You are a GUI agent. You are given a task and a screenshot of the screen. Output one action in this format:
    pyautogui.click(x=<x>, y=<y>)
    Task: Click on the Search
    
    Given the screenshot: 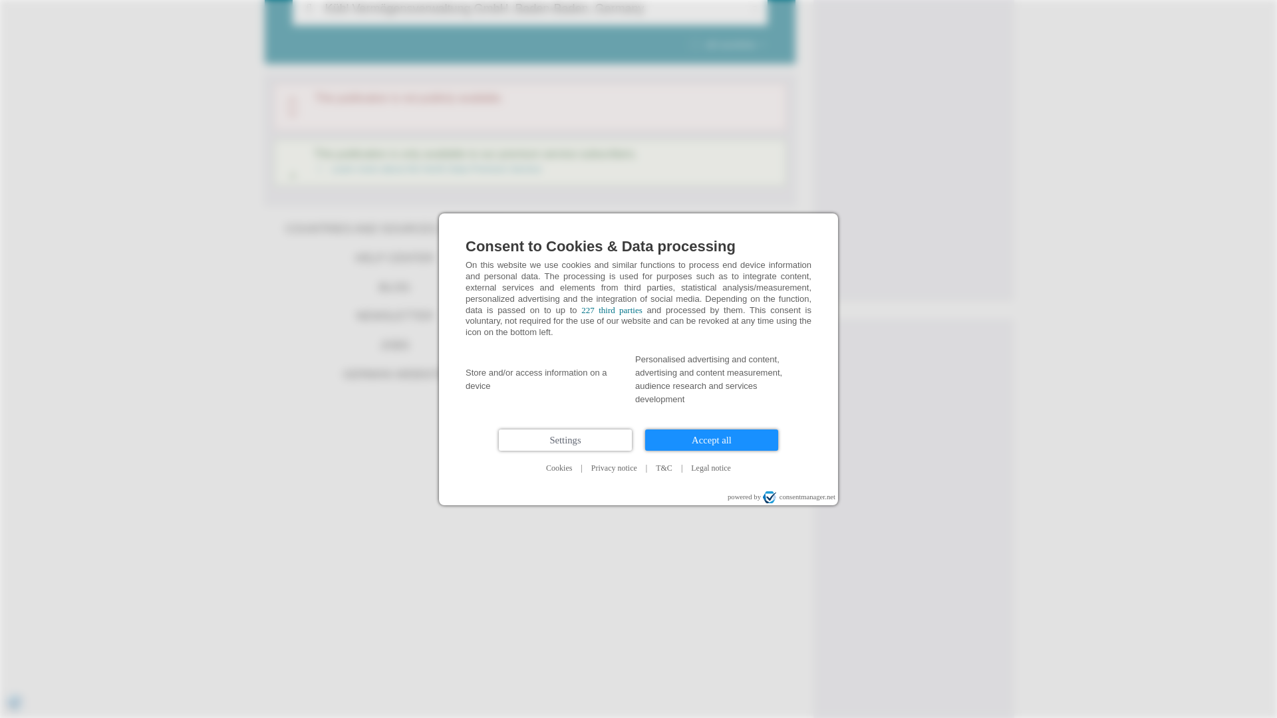 What is the action you would take?
    pyautogui.click(x=308, y=12)
    